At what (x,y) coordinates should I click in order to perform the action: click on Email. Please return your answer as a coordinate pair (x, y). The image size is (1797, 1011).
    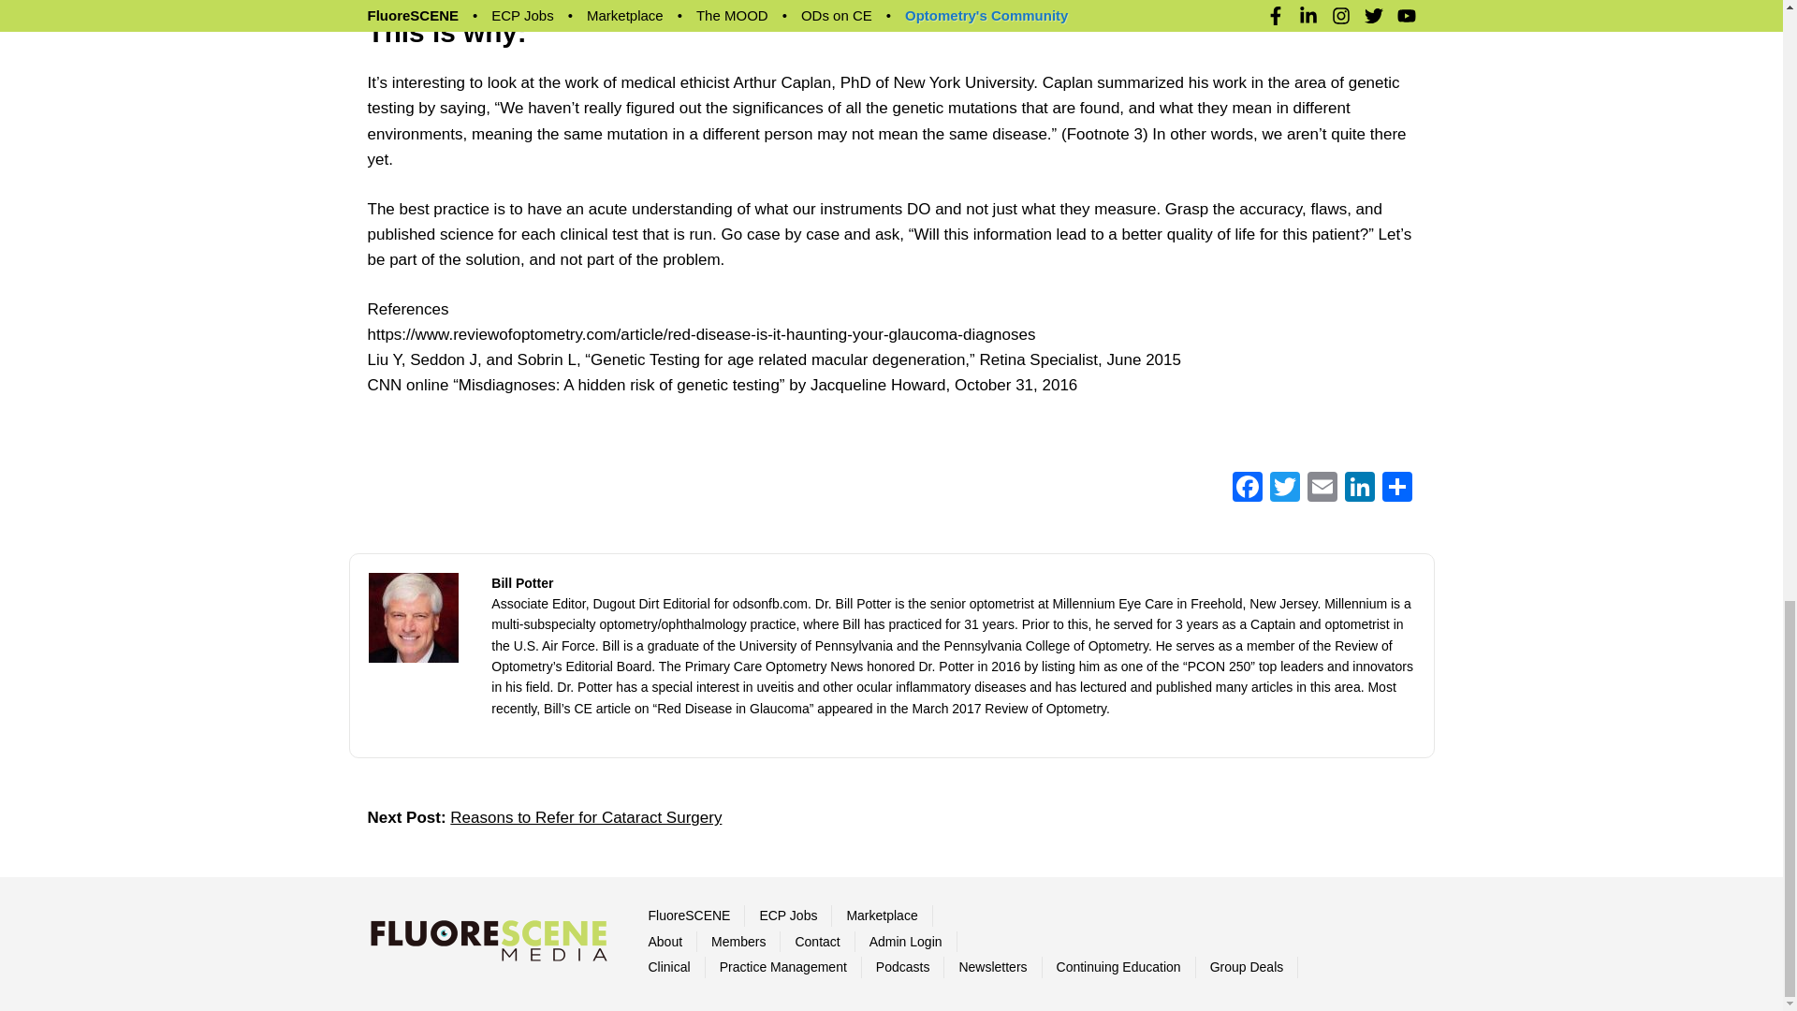
    Looking at the image, I should click on (1322, 489).